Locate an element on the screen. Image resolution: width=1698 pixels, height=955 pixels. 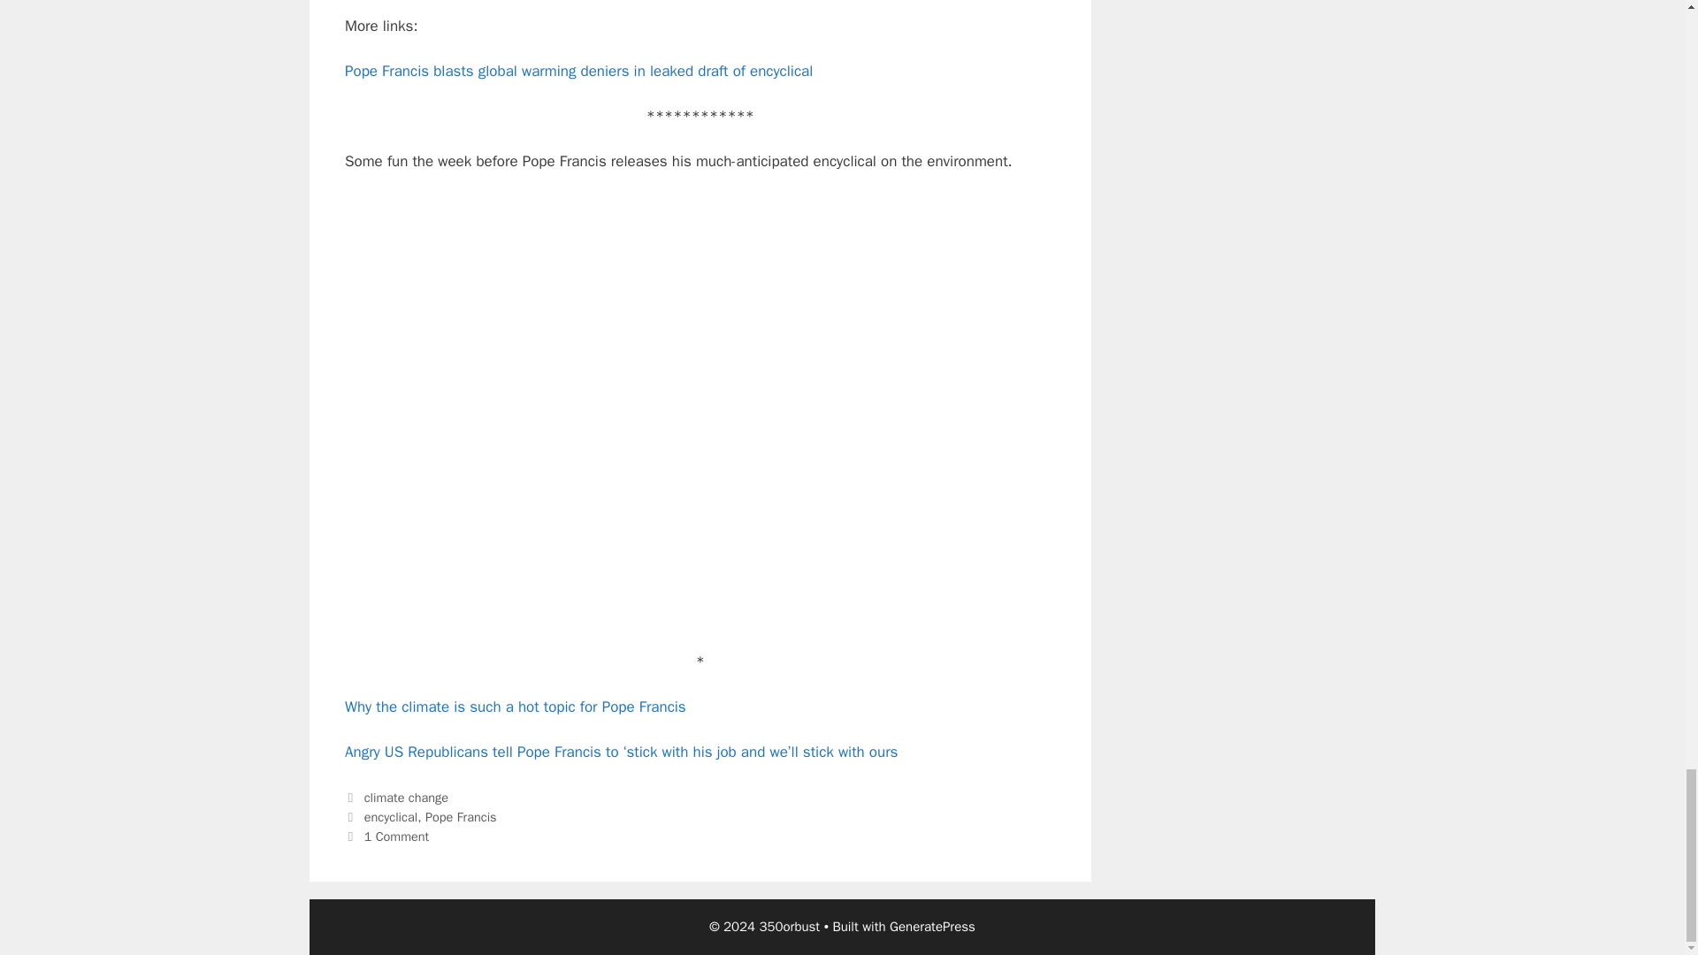
climate change is located at coordinates (406, 798).